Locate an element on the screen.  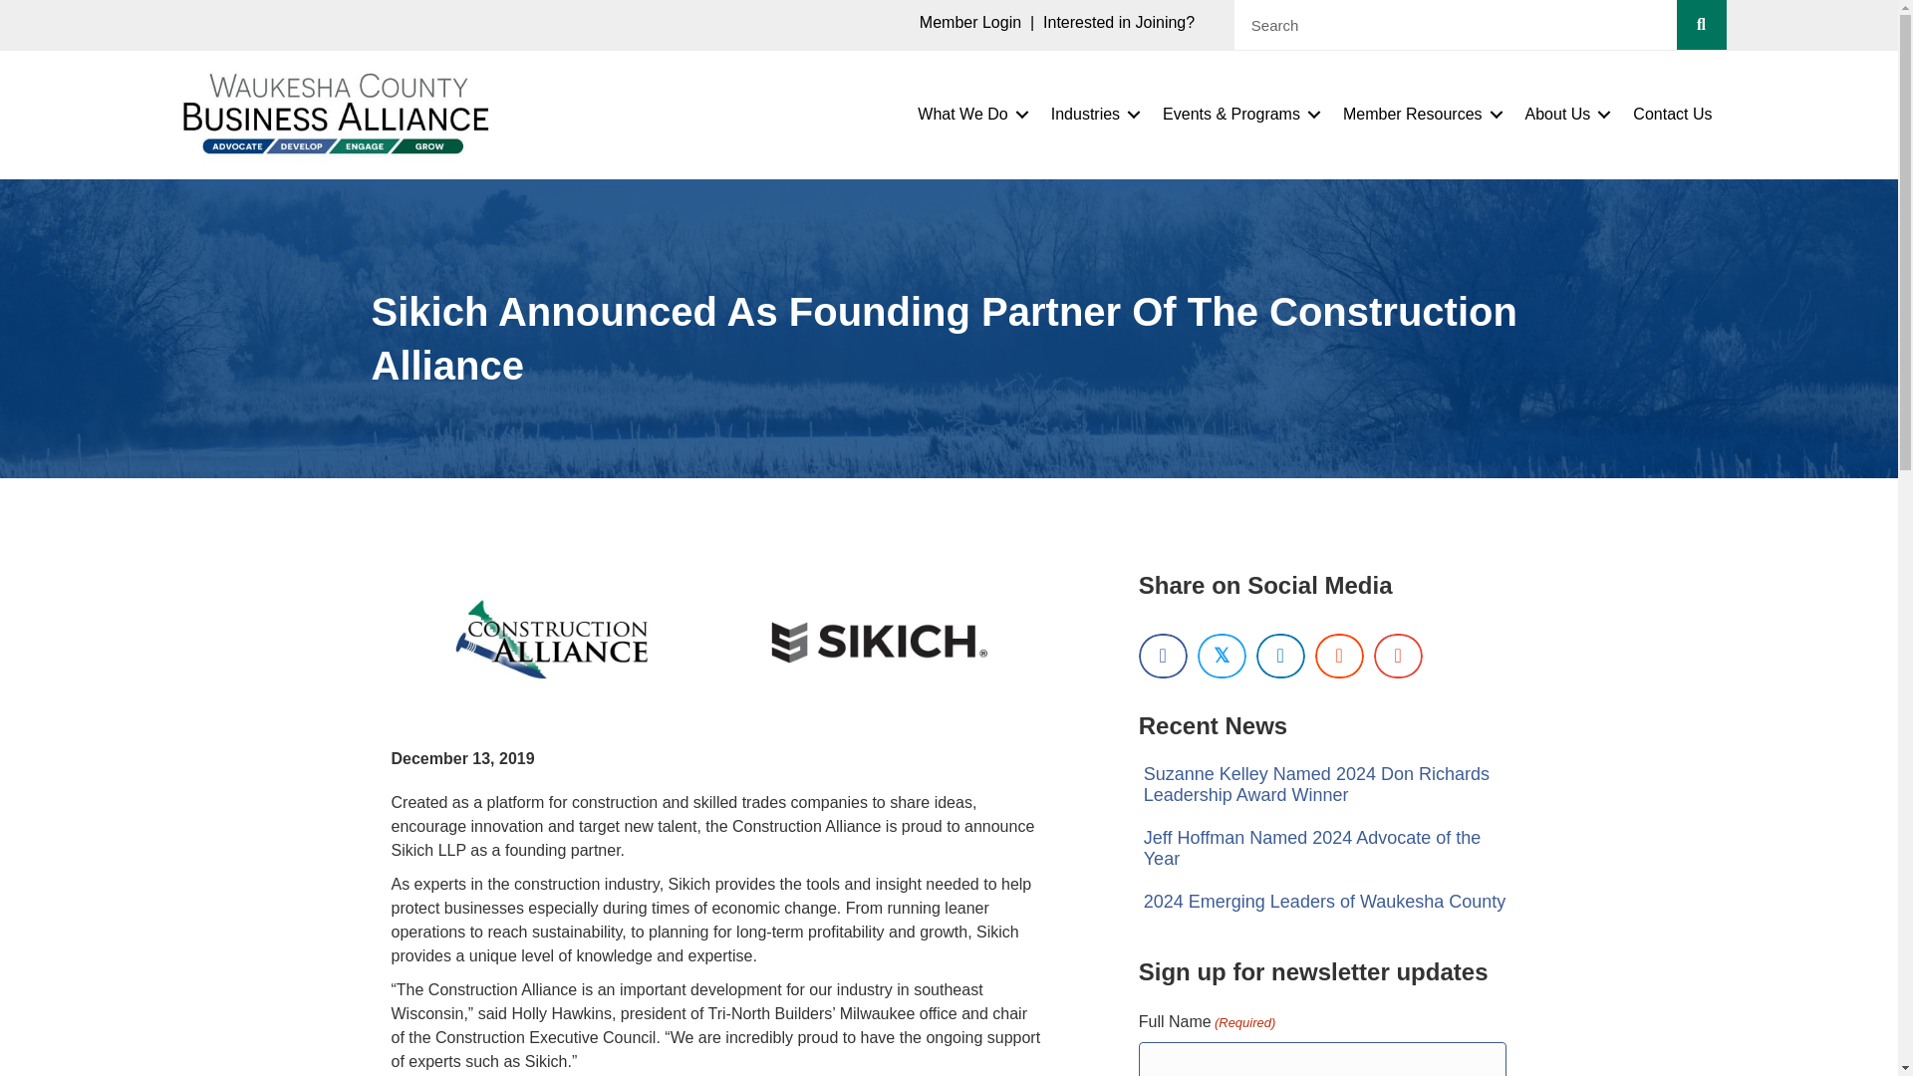
Interested in Joining? is located at coordinates (1118, 22).